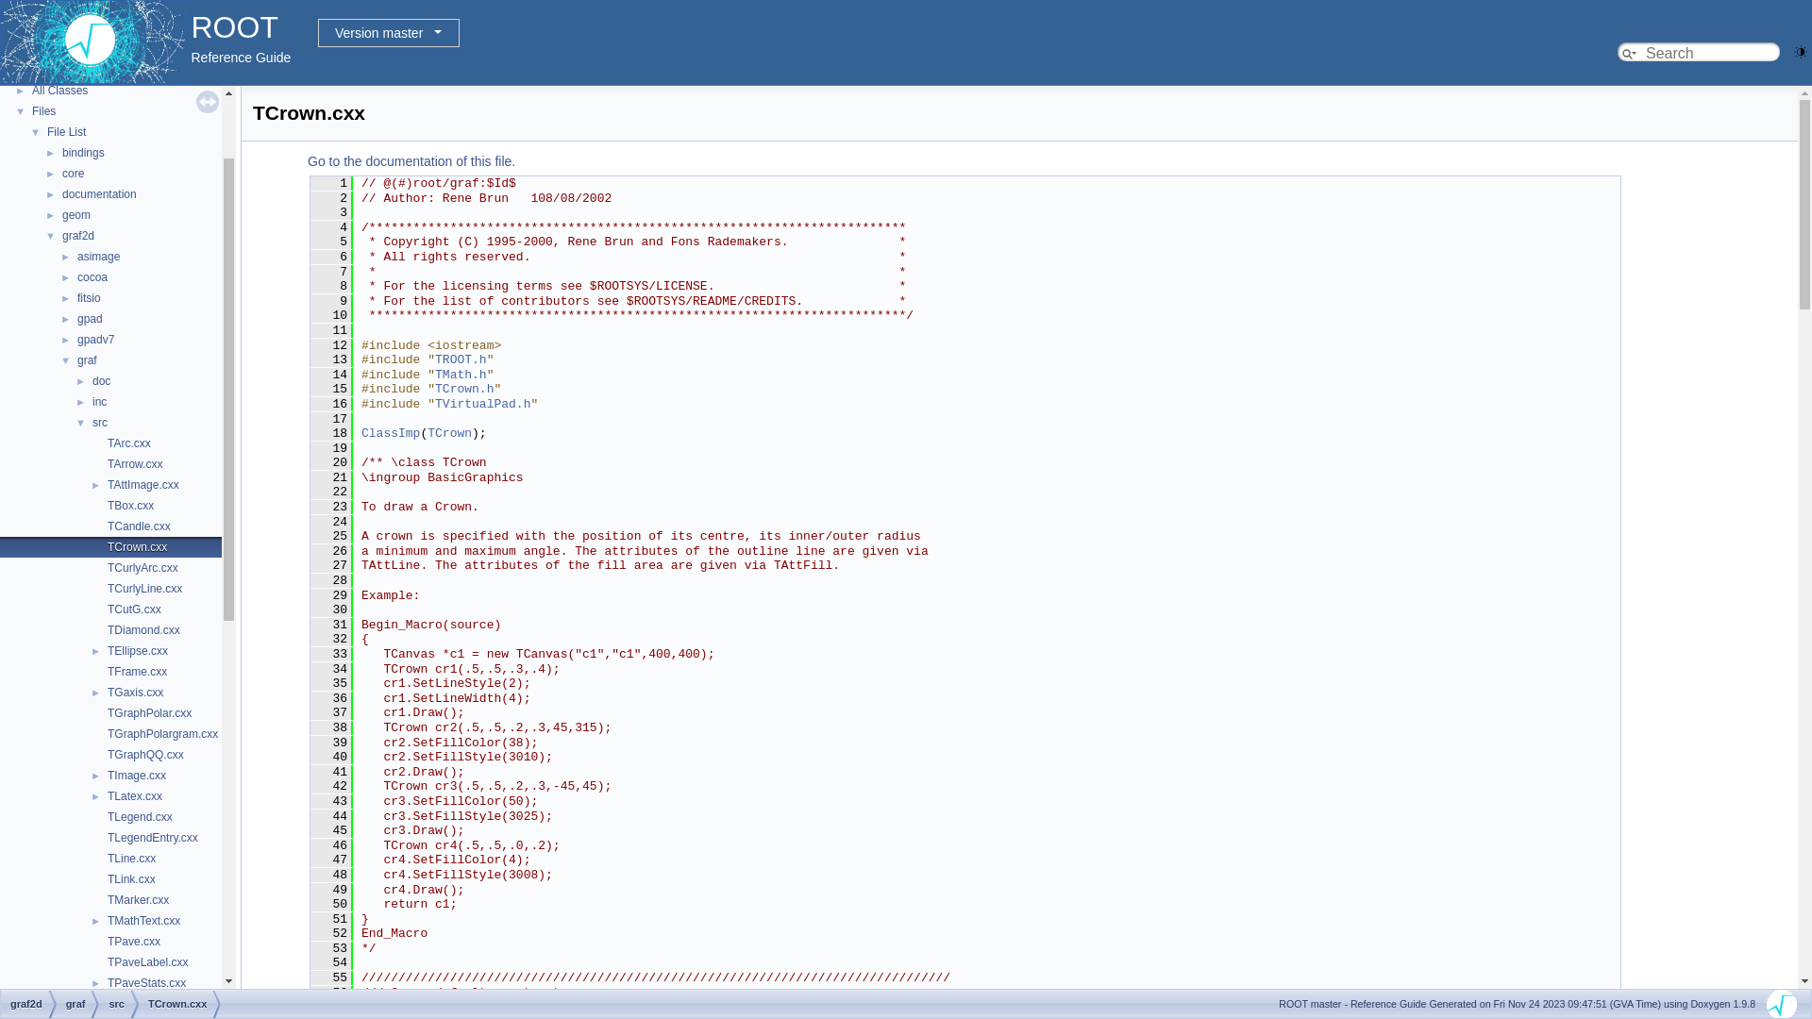 Image resolution: width=1812 pixels, height=1019 pixels. What do you see at coordinates (78, 236) in the screenshot?
I see `graf2d` at bounding box center [78, 236].